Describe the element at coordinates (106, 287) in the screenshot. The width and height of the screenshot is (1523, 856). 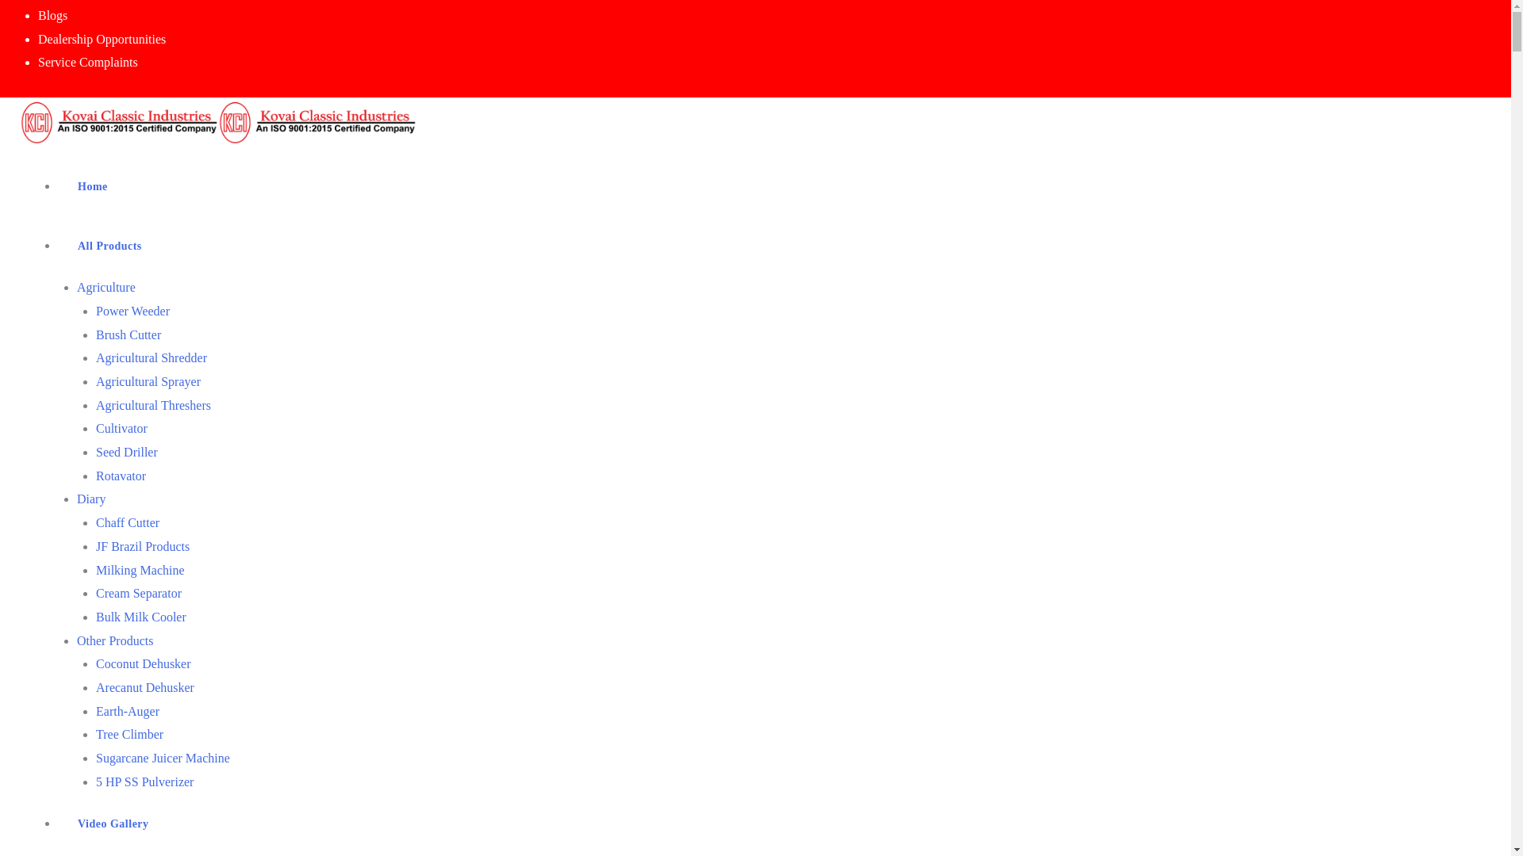
I see `Agriculture` at that location.